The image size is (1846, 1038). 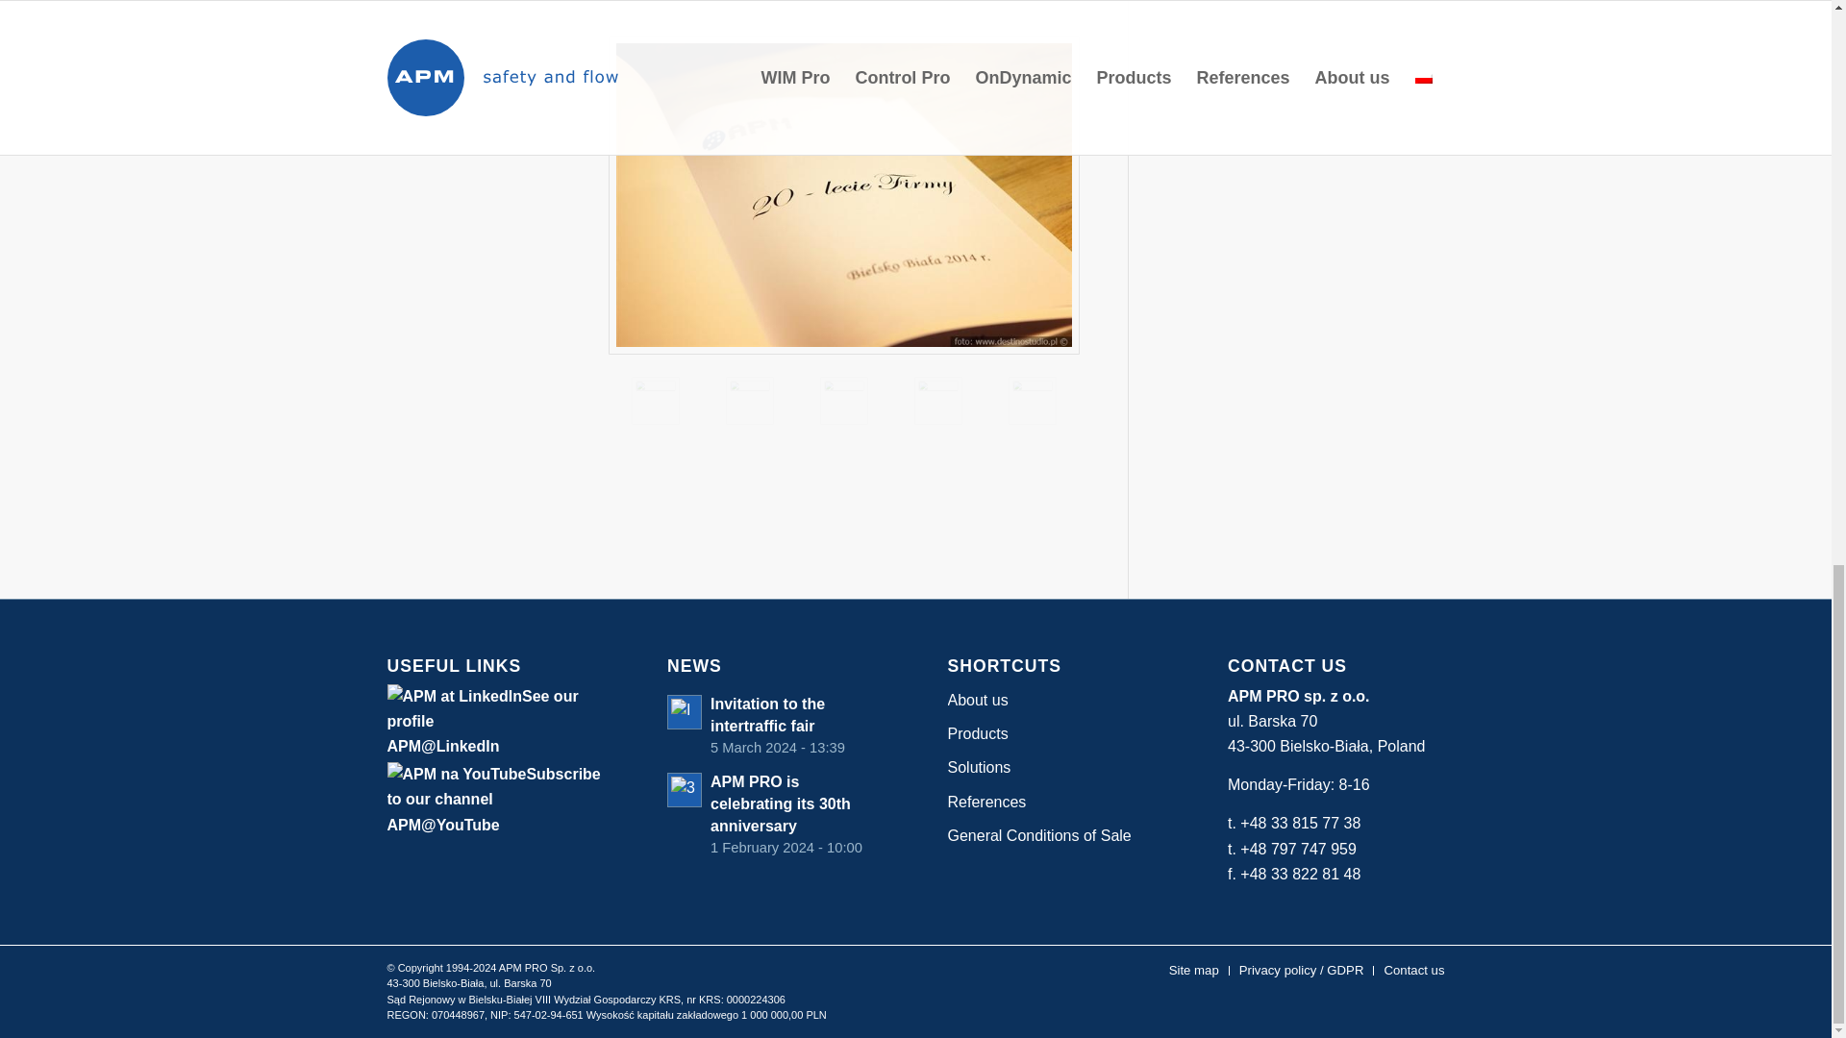 What do you see at coordinates (1056, 836) in the screenshot?
I see `General Conditions of Sale` at bounding box center [1056, 836].